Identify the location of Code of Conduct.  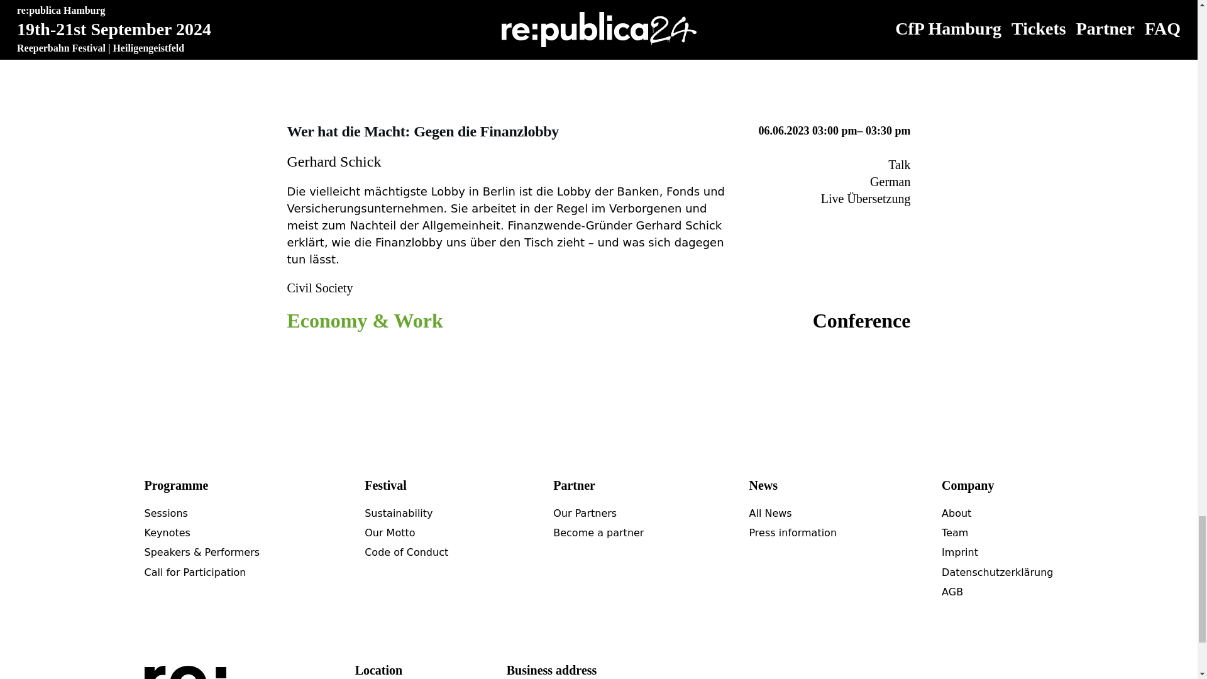
(406, 552).